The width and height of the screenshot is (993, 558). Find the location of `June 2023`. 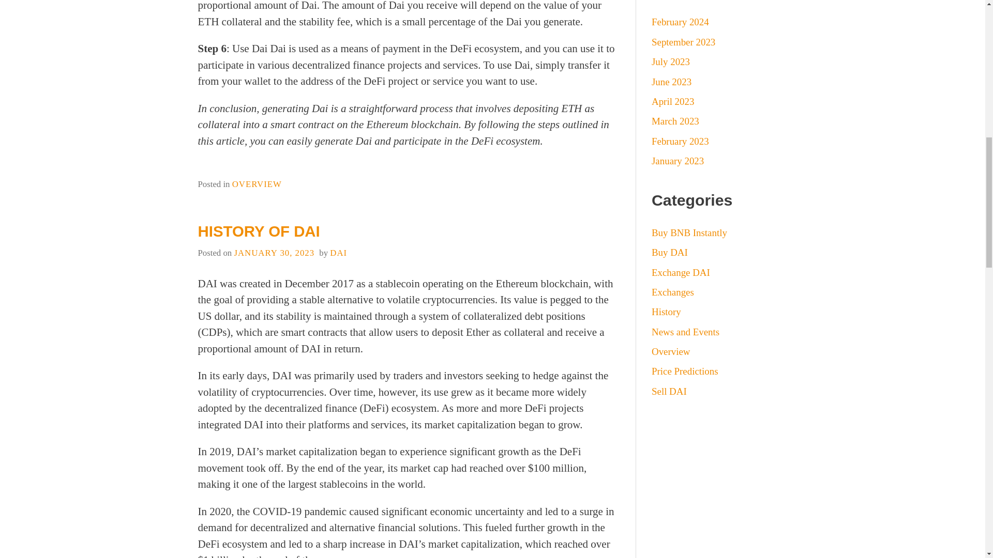

June 2023 is located at coordinates (671, 82).